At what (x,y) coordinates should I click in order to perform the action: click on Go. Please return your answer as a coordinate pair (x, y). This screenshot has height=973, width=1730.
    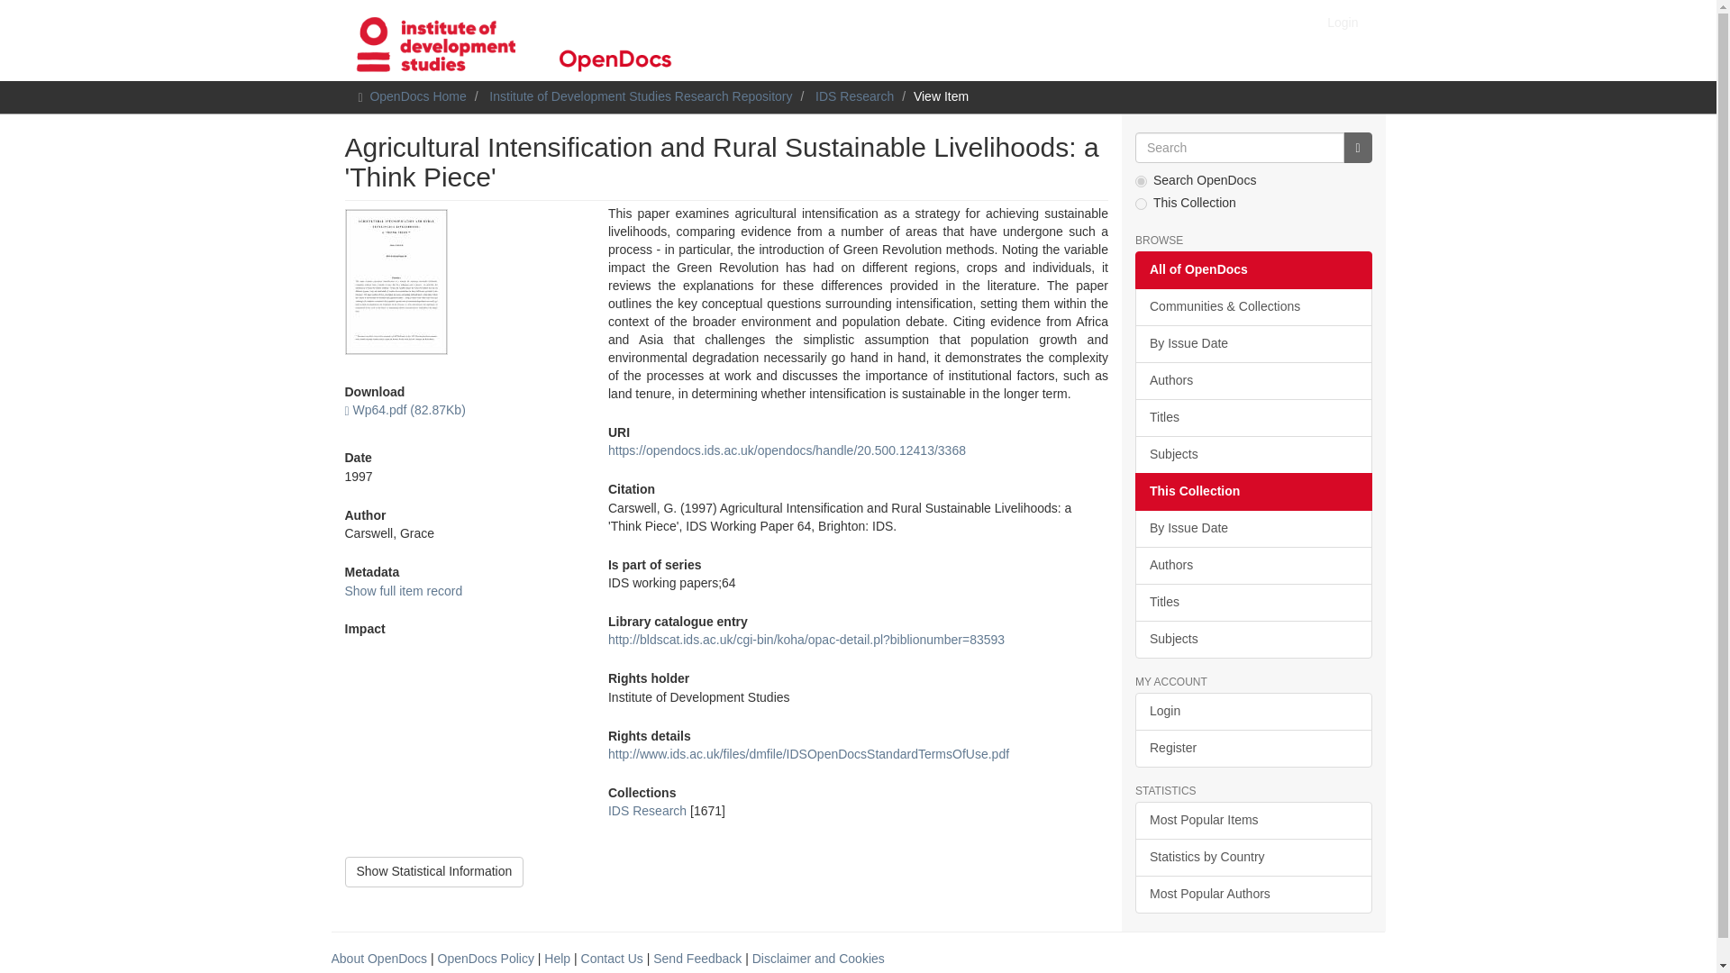
    Looking at the image, I should click on (1357, 148).